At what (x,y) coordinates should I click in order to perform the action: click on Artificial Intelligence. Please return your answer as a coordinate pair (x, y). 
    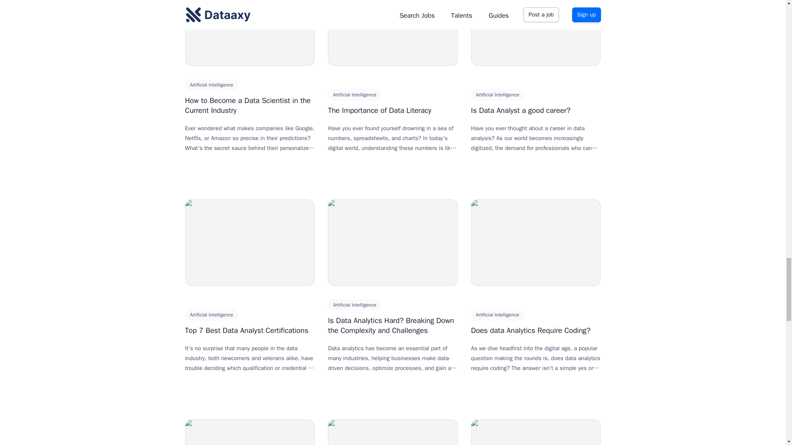
    Looking at the image, I should click on (211, 85).